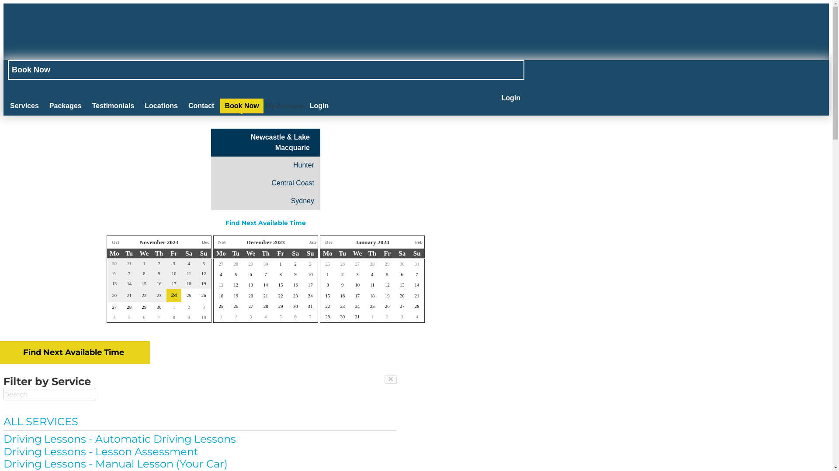 The width and height of the screenshot is (839, 471). I want to click on 24, so click(174, 295).